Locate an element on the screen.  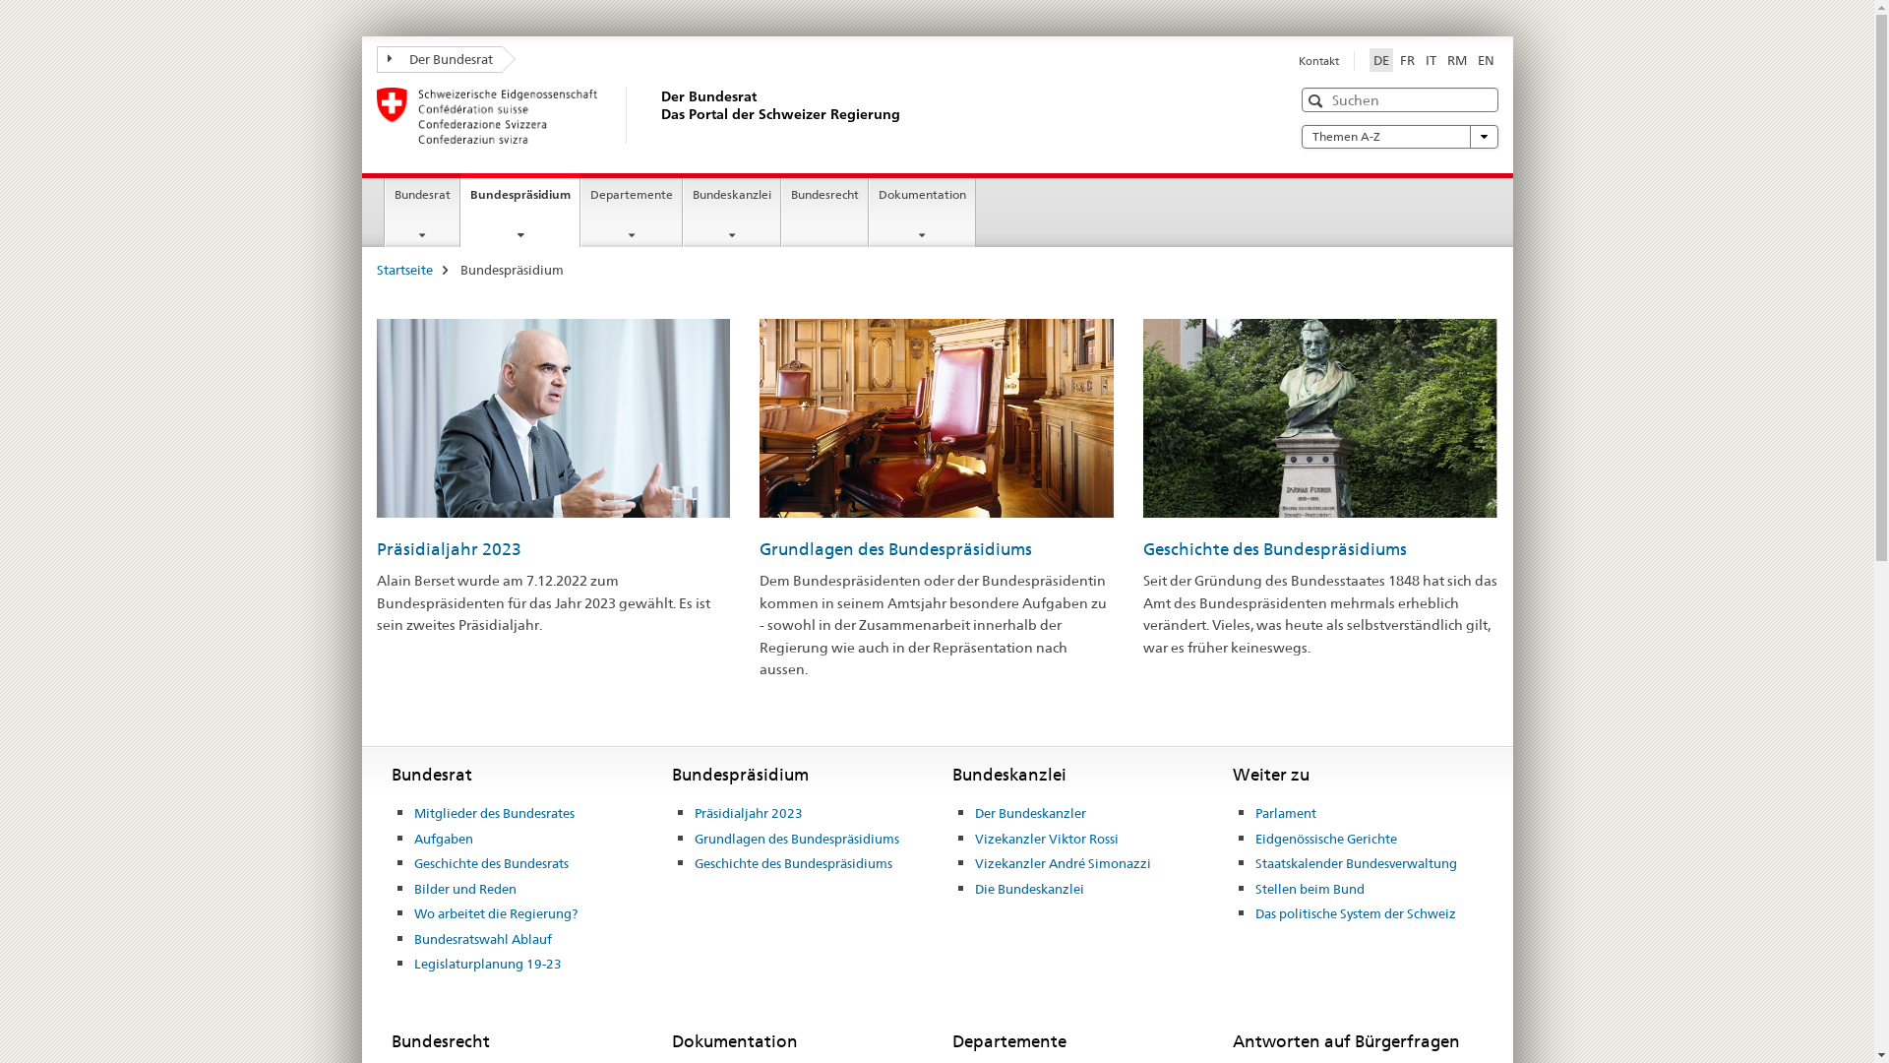
Themen A-Z is located at coordinates (1399, 137).